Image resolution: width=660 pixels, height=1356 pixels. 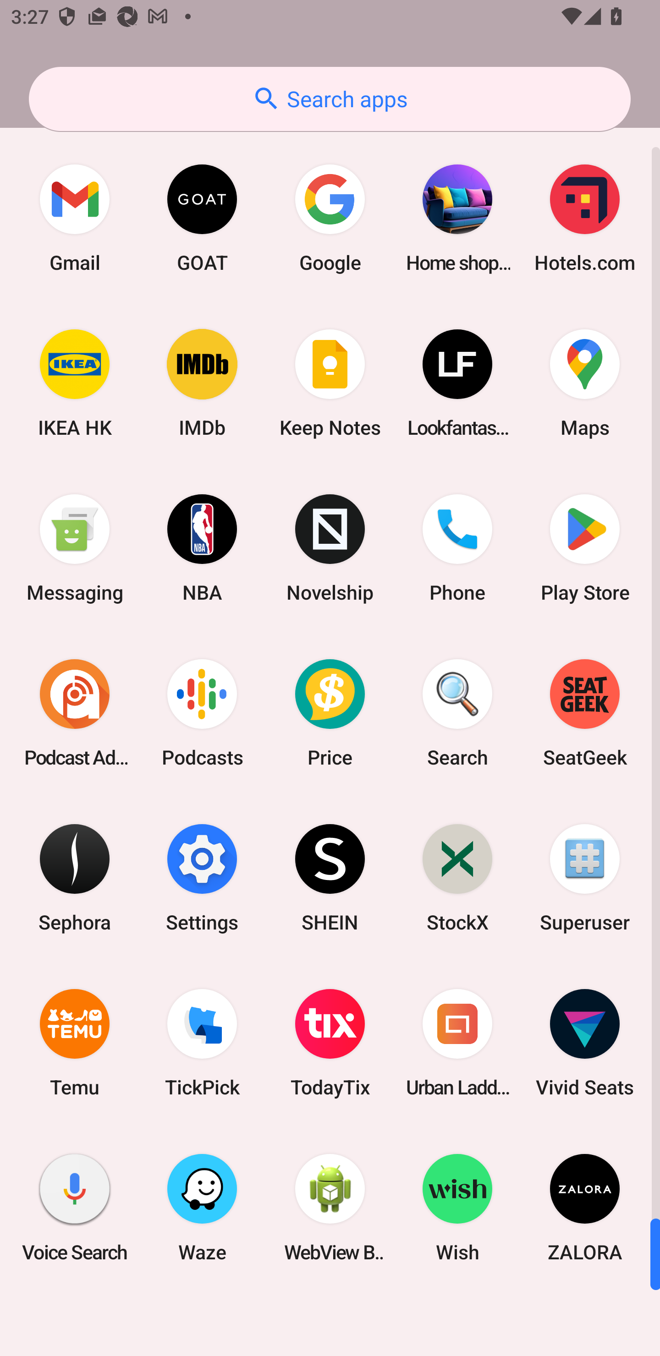 What do you see at coordinates (585, 1043) in the screenshot?
I see `Vivid Seats` at bounding box center [585, 1043].